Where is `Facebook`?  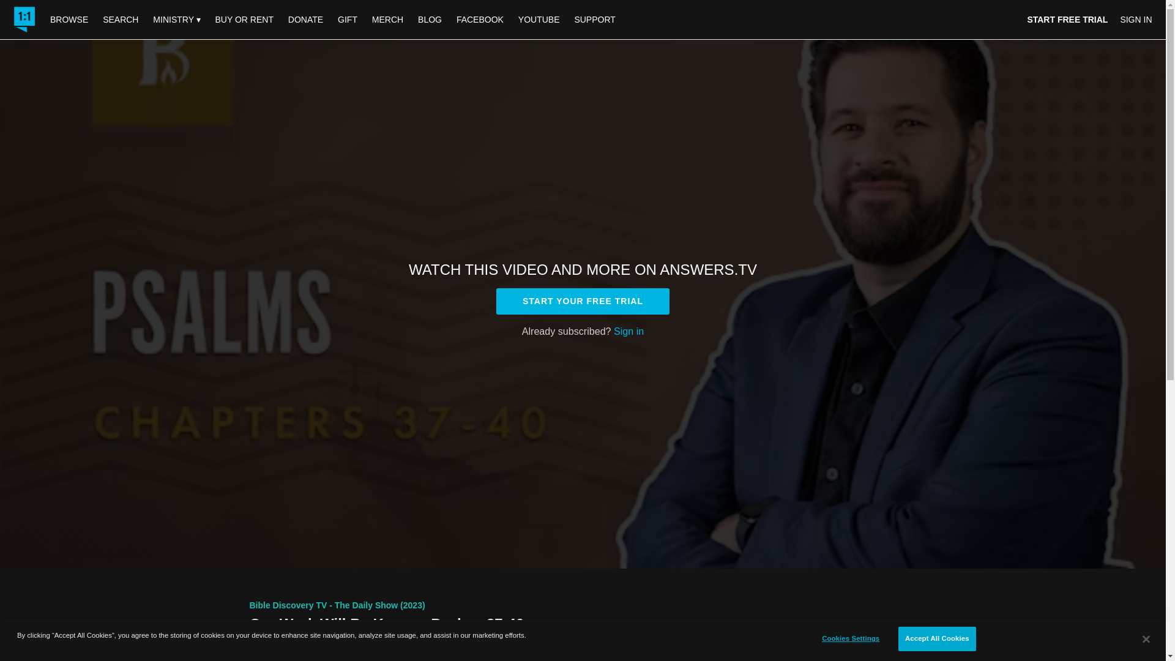 Facebook is located at coordinates (763, 659).